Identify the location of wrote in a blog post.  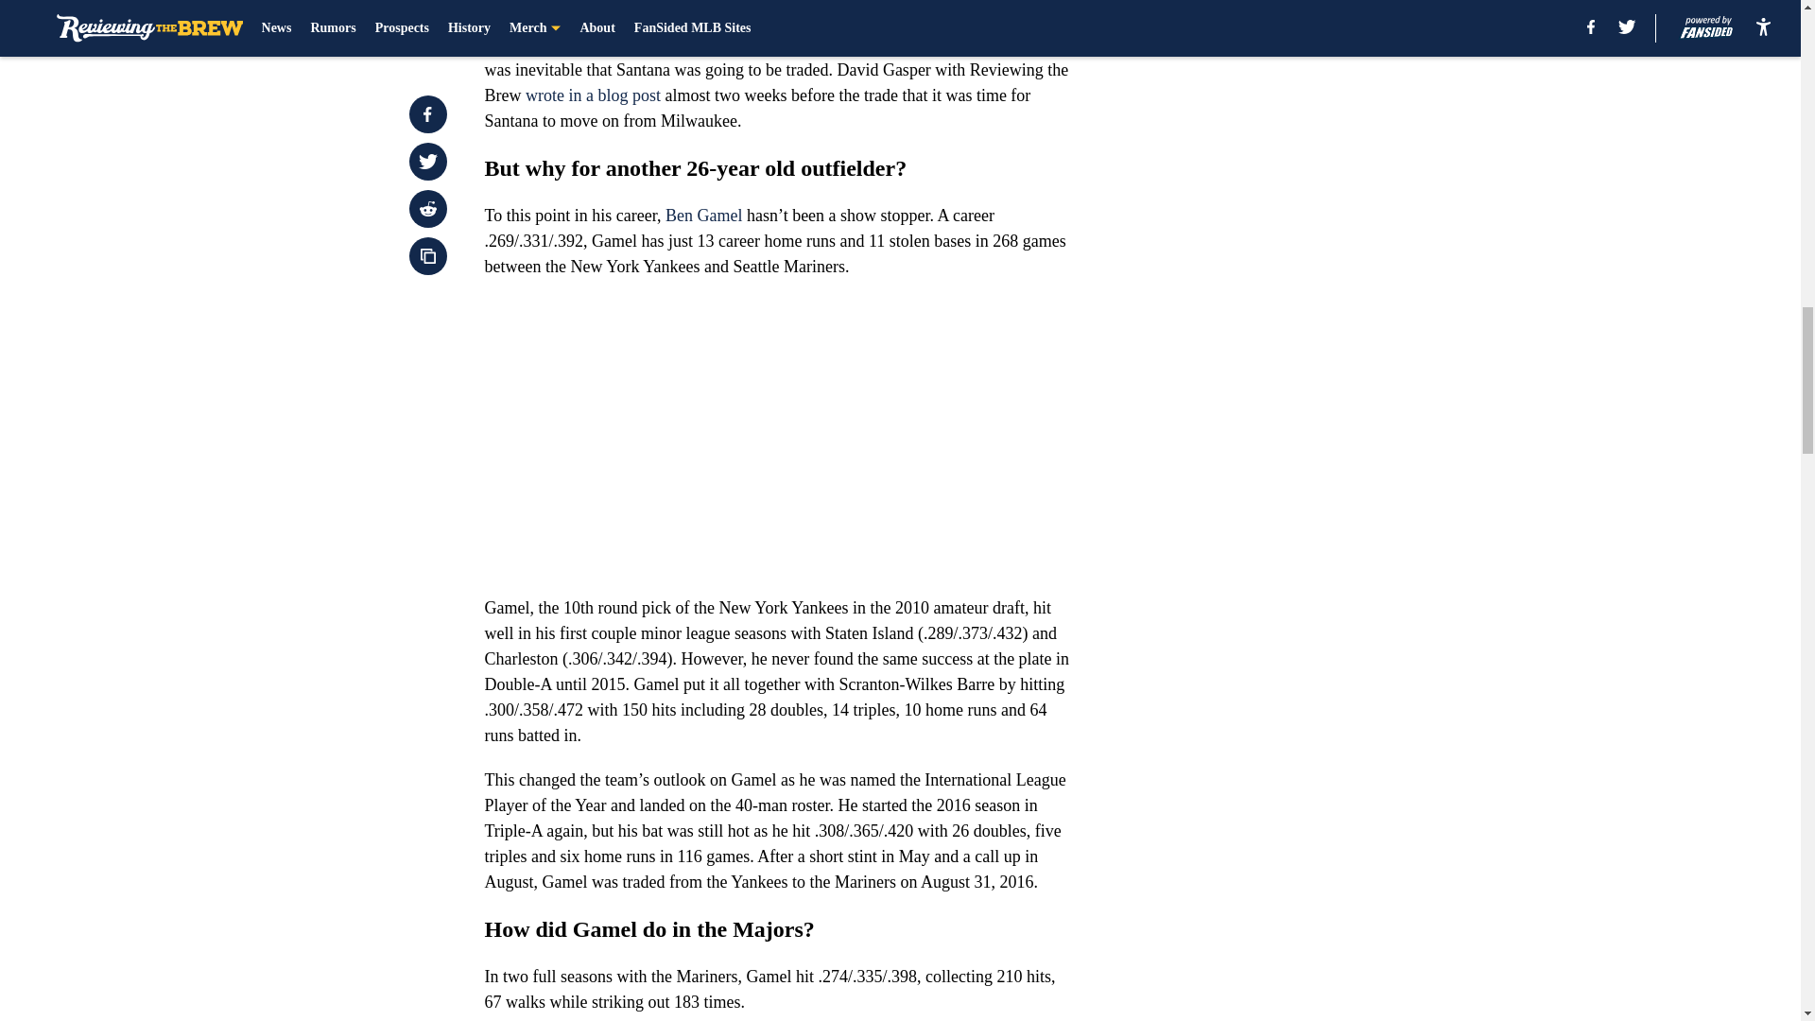
(593, 95).